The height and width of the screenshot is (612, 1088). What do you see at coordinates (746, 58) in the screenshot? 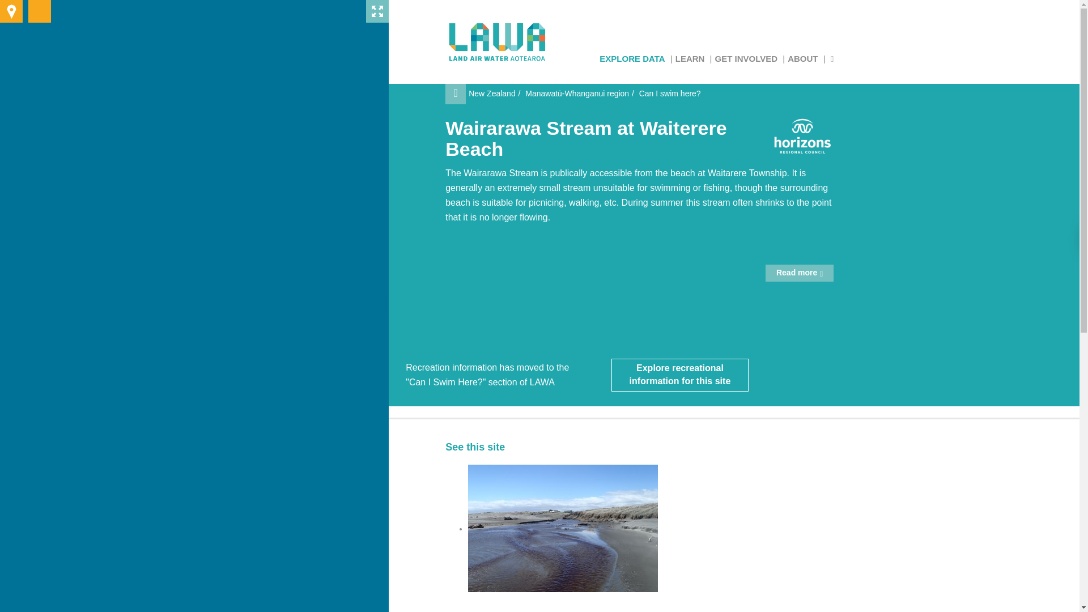
I see `GET INVOLVED` at bounding box center [746, 58].